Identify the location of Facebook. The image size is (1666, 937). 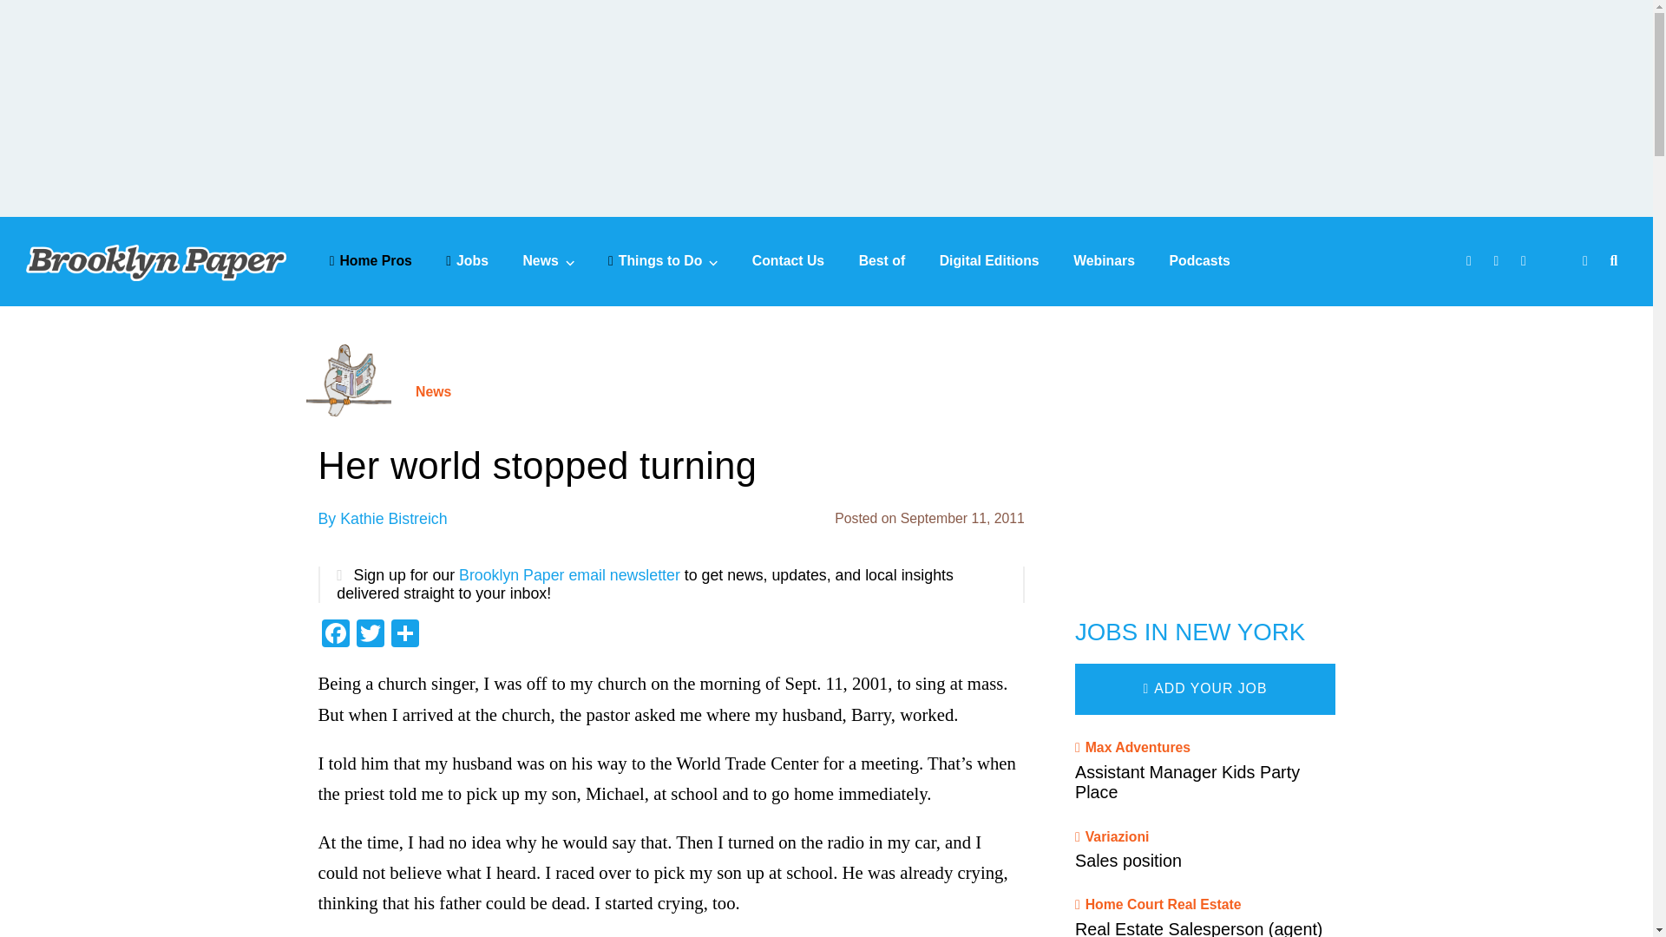
(335, 635).